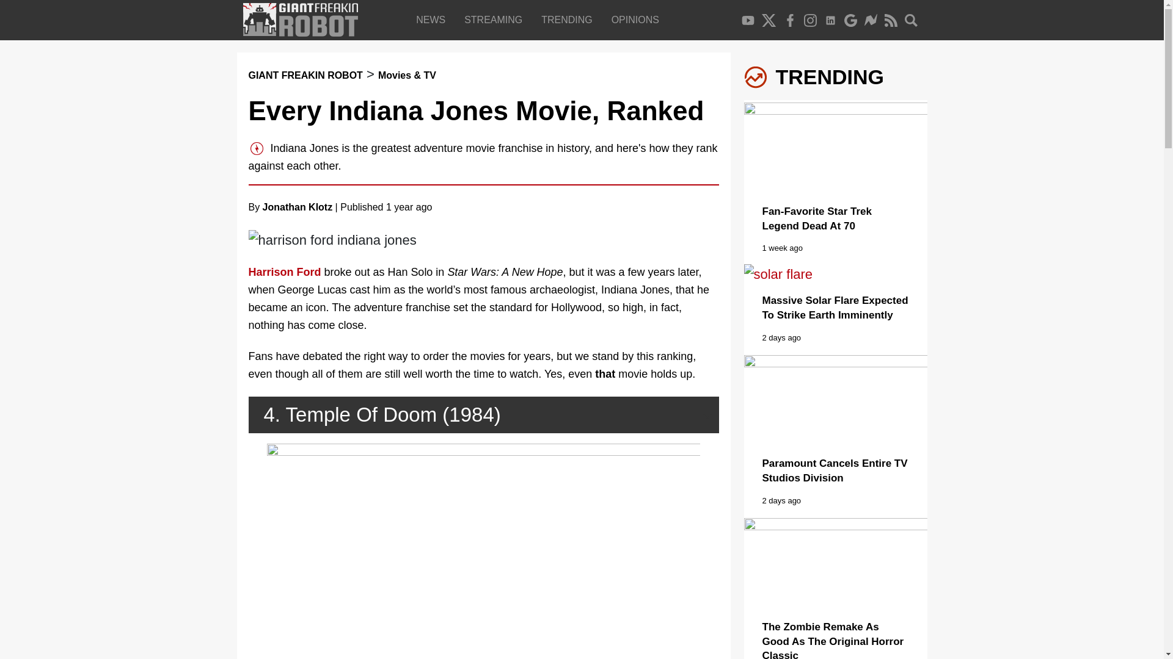  What do you see at coordinates (433, 20) in the screenshot?
I see `NEWS` at bounding box center [433, 20].